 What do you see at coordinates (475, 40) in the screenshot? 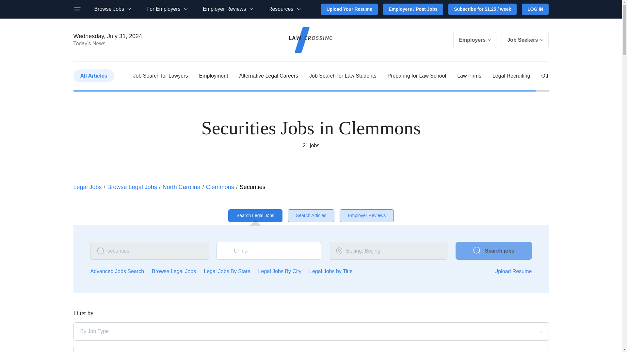
I see `Employers` at bounding box center [475, 40].